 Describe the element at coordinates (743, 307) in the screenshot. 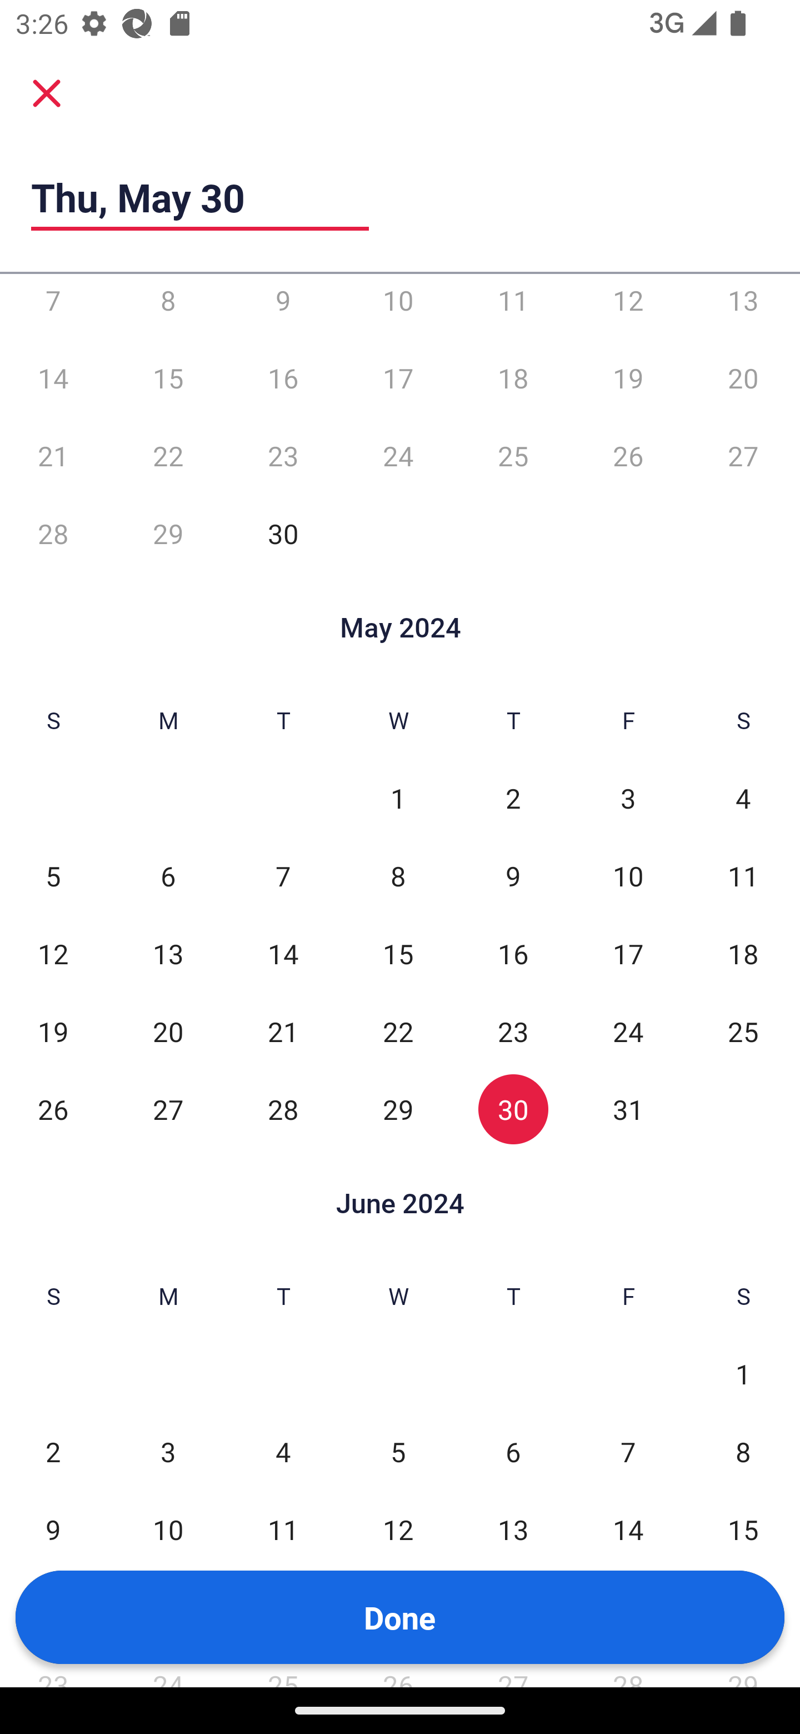

I see `13 Sat, Apr 13, Not Selected` at that location.